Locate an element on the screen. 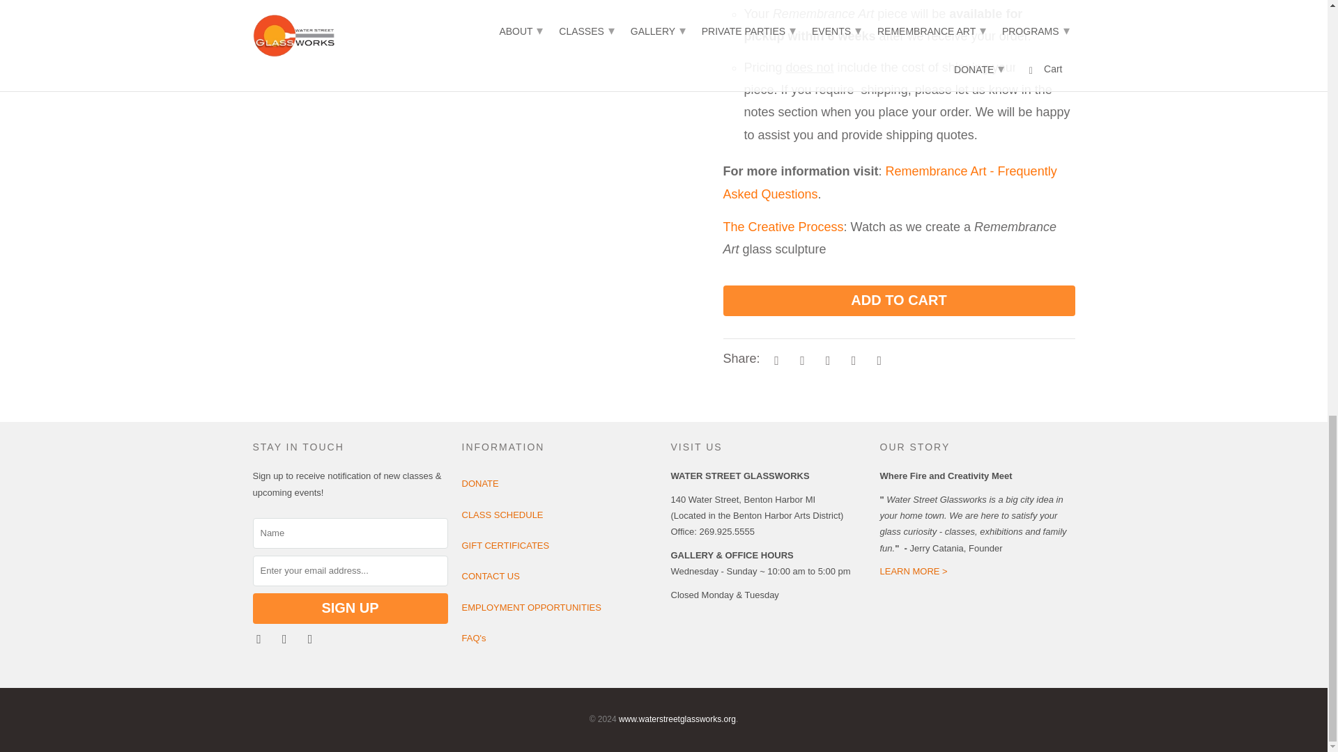 Image resolution: width=1338 pixels, height=752 pixels. www.waterstreetglassworks.org on Facebook is located at coordinates (260, 638).